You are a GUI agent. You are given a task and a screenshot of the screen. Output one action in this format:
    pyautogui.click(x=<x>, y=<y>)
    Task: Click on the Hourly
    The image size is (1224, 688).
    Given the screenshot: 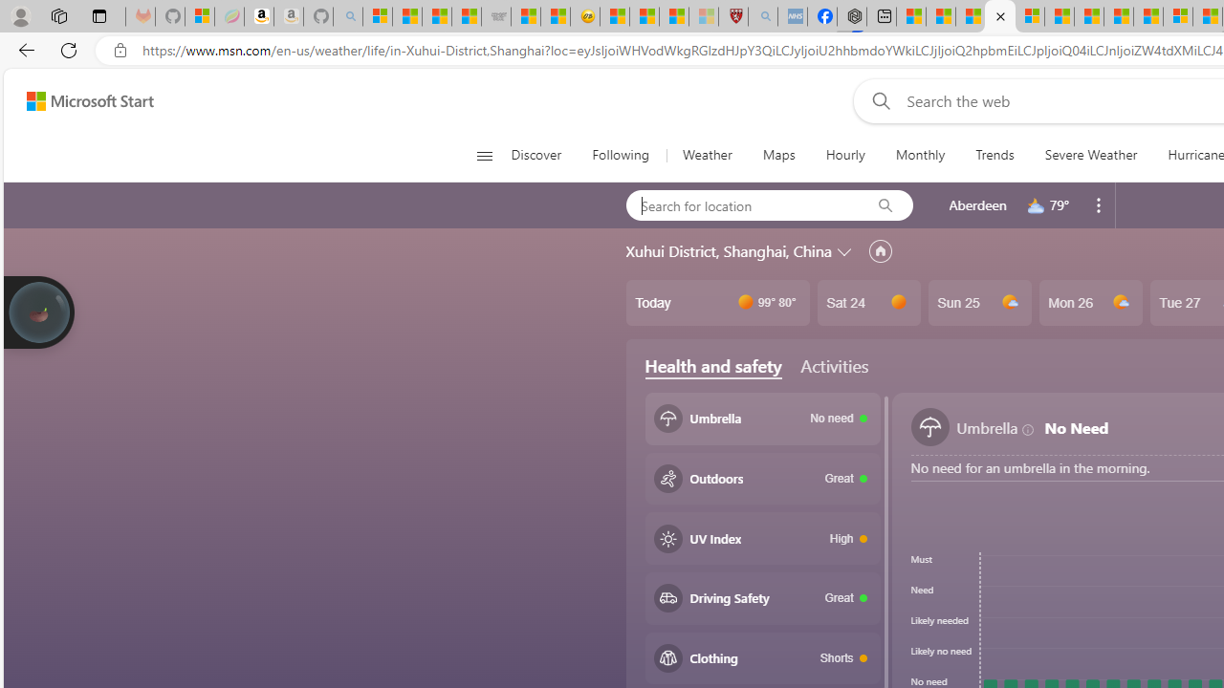 What is the action you would take?
    pyautogui.click(x=845, y=155)
    